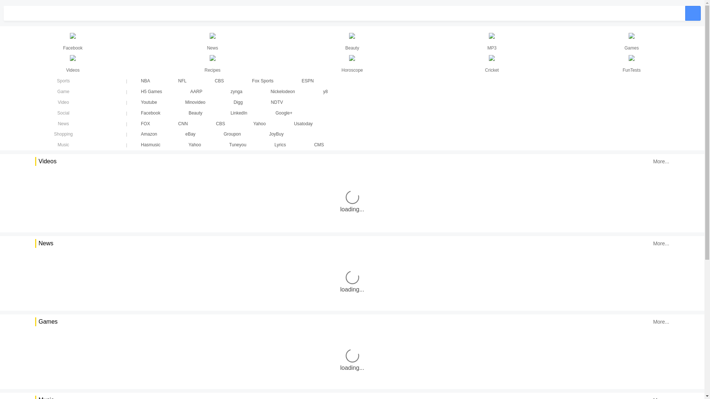  I want to click on LinkedIn, so click(239, 113).